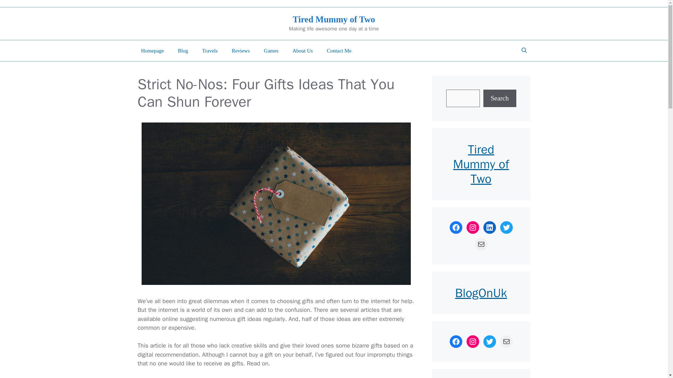 The image size is (673, 378). Describe the element at coordinates (473, 341) in the screenshot. I see `Instagram` at that location.